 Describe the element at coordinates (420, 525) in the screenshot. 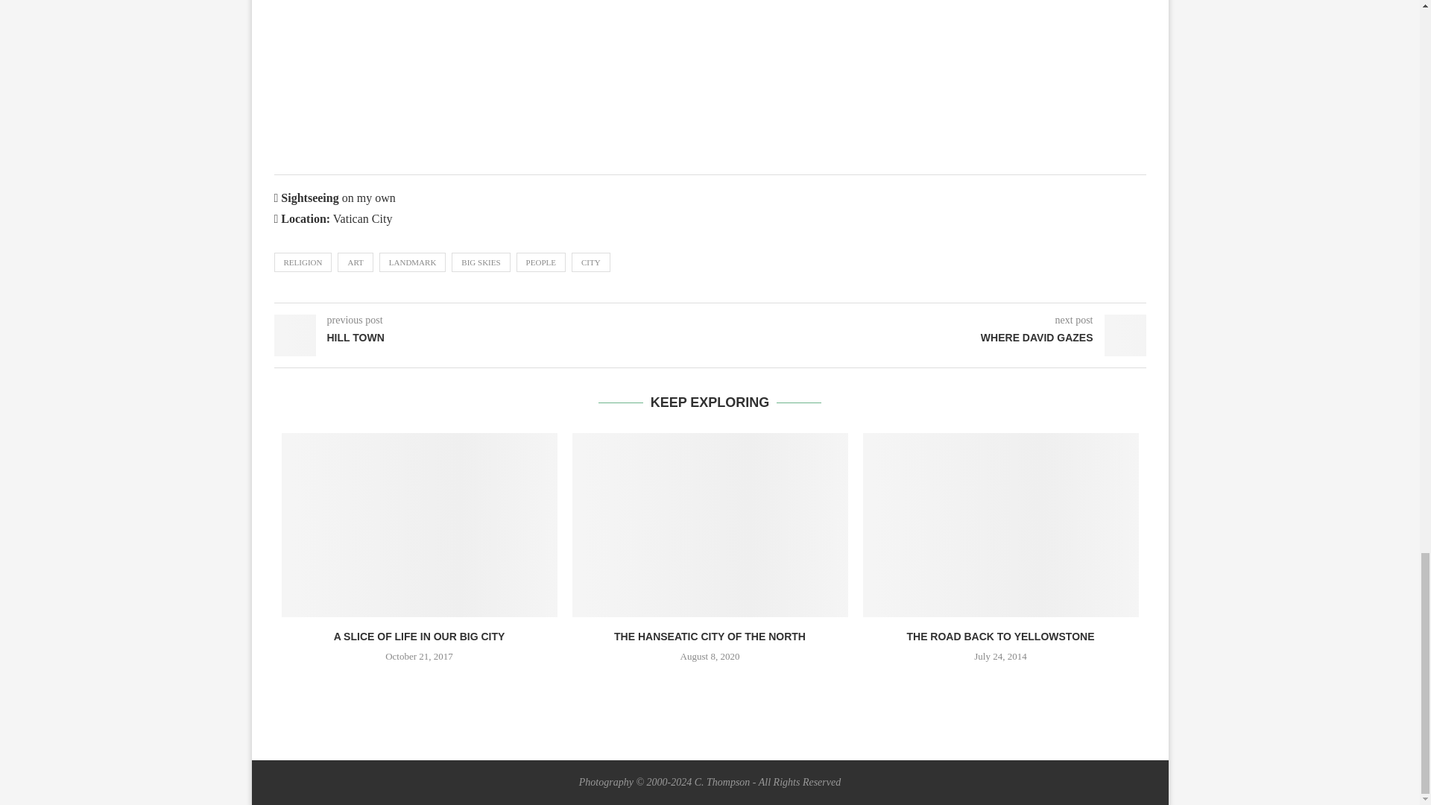

I see `A Slice of Life in our Big City` at that location.